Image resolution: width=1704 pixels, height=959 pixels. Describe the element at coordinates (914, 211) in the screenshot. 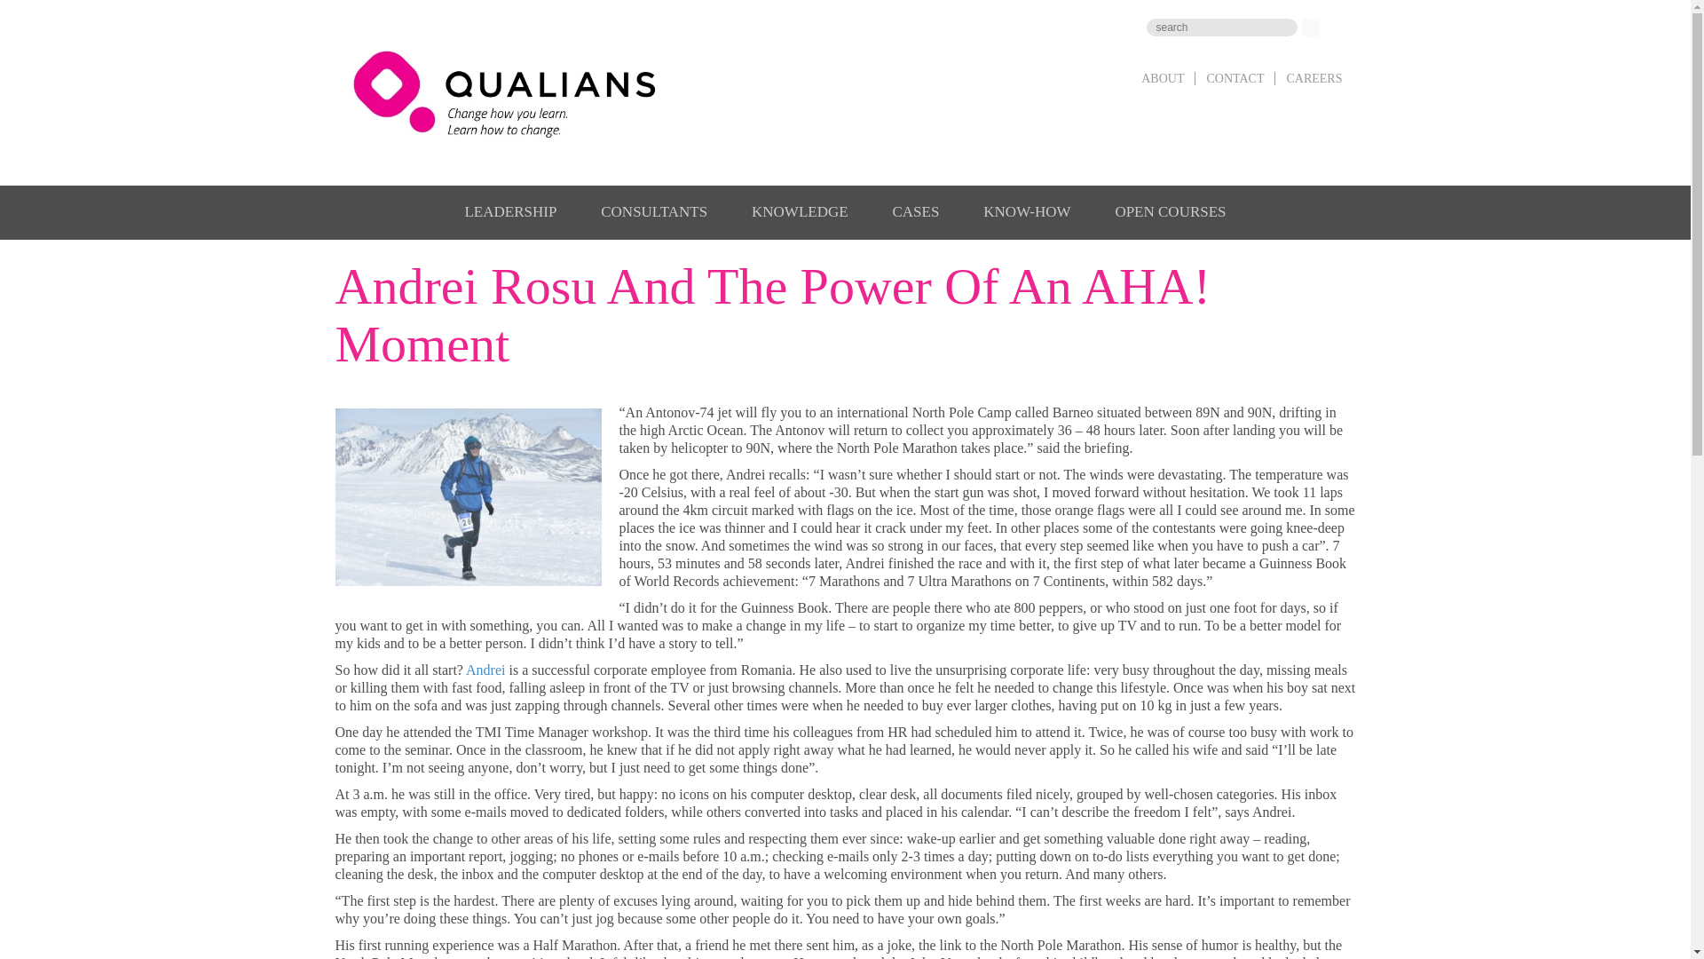

I see `CASES` at that location.